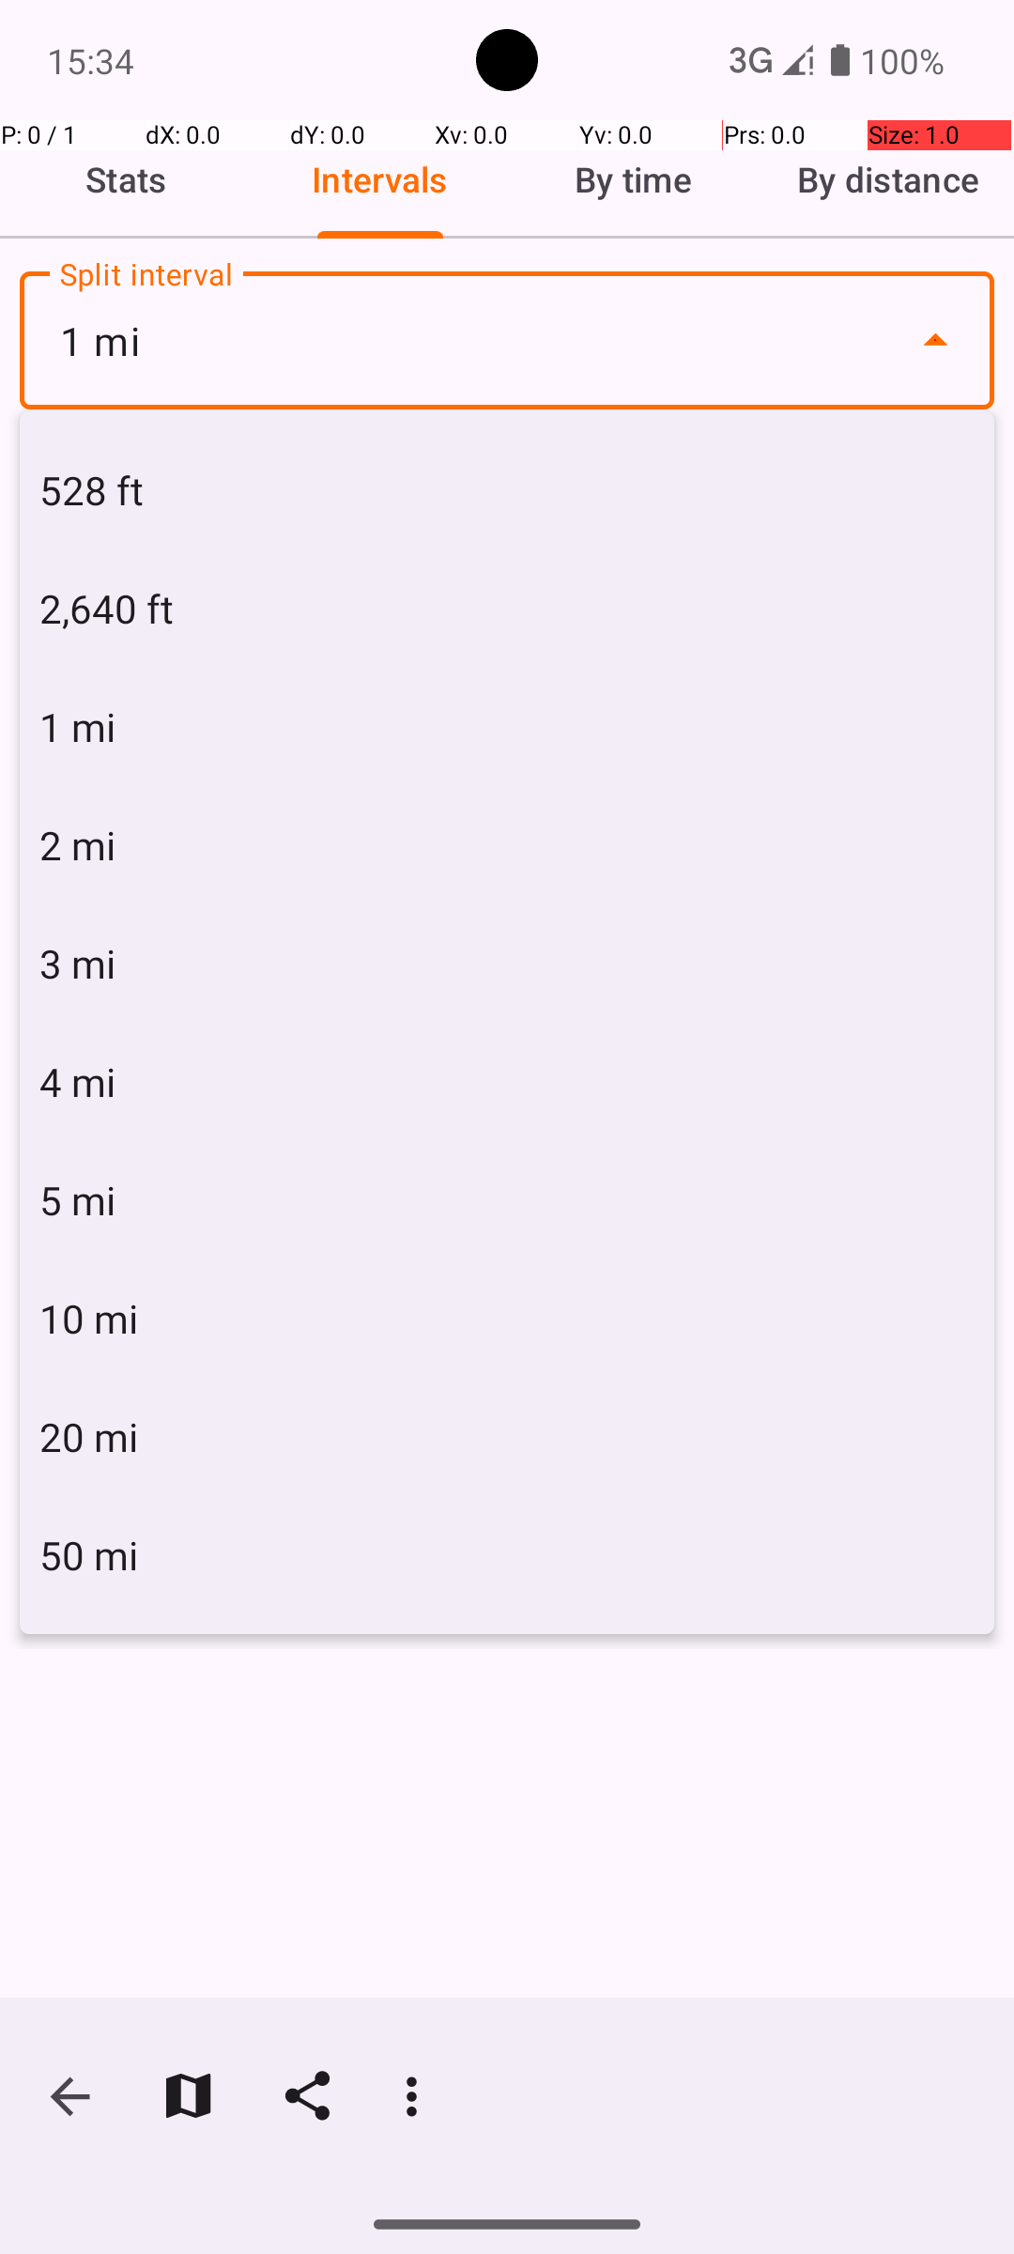 This screenshot has width=1014, height=2254. Describe the element at coordinates (507, 1082) in the screenshot. I see `4 mi` at that location.